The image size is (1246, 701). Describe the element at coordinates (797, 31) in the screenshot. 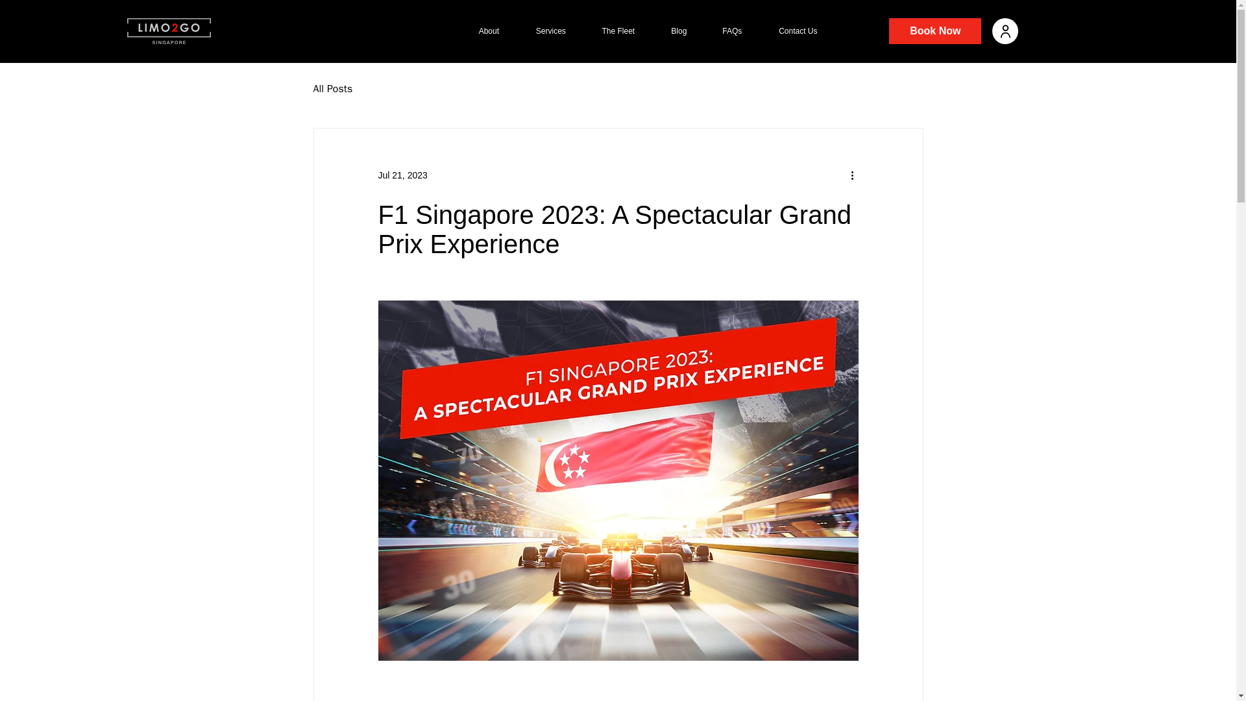

I see `Contact Us` at that location.